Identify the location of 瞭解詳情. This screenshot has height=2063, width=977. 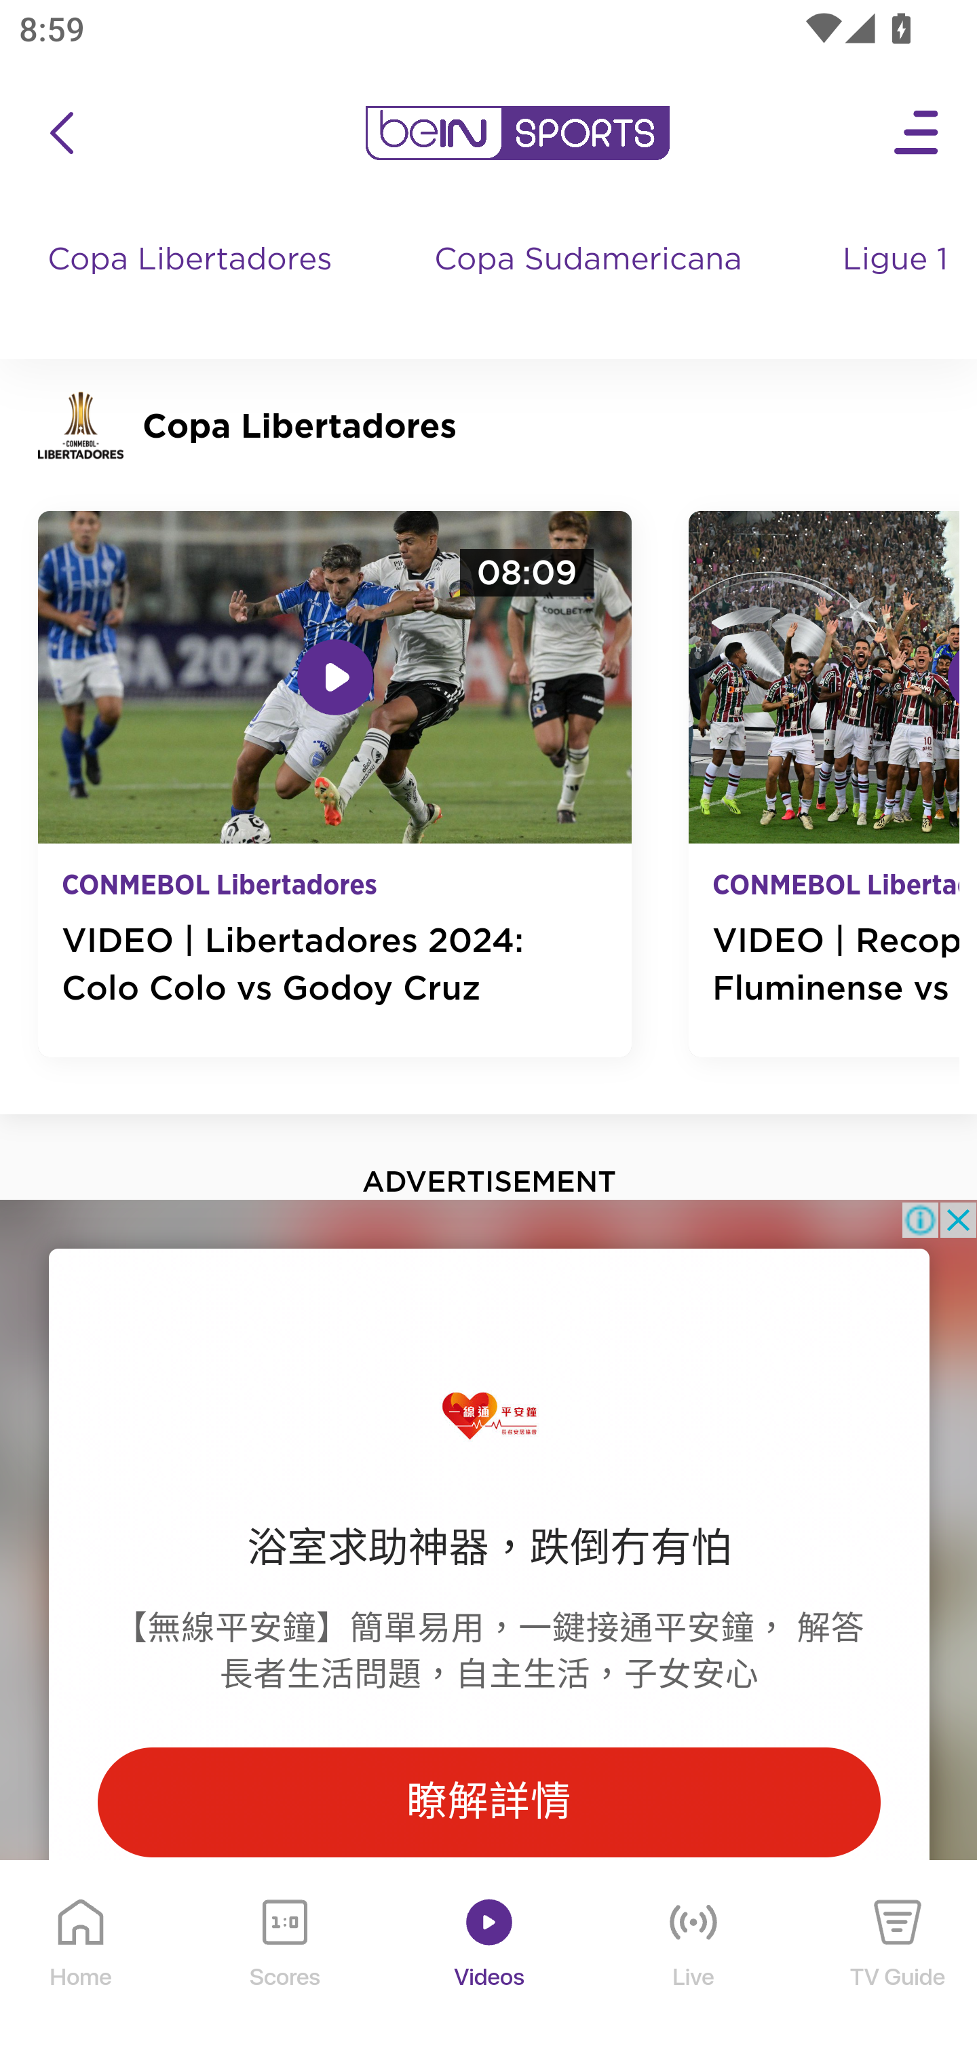
(488, 1802).